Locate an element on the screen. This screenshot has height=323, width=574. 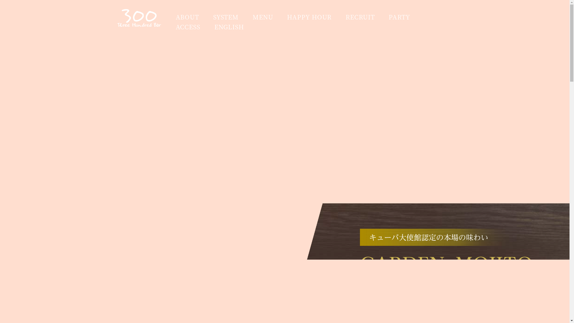
HAPPY HOUR is located at coordinates (309, 17).